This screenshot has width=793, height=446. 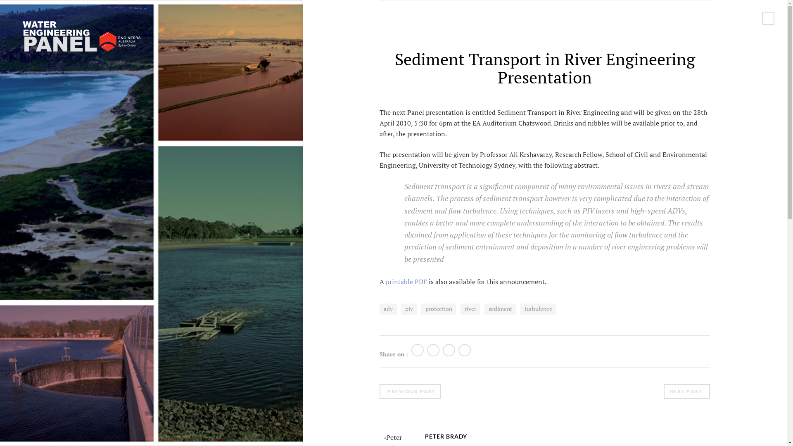 I want to click on Privacy Policy, so click(x=691, y=88).